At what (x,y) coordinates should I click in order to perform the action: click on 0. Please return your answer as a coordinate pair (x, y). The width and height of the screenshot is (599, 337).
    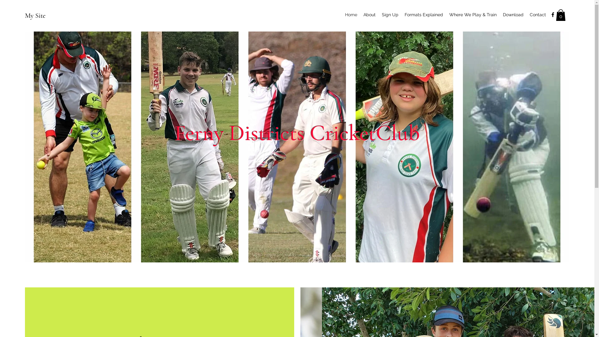
    Looking at the image, I should click on (561, 15).